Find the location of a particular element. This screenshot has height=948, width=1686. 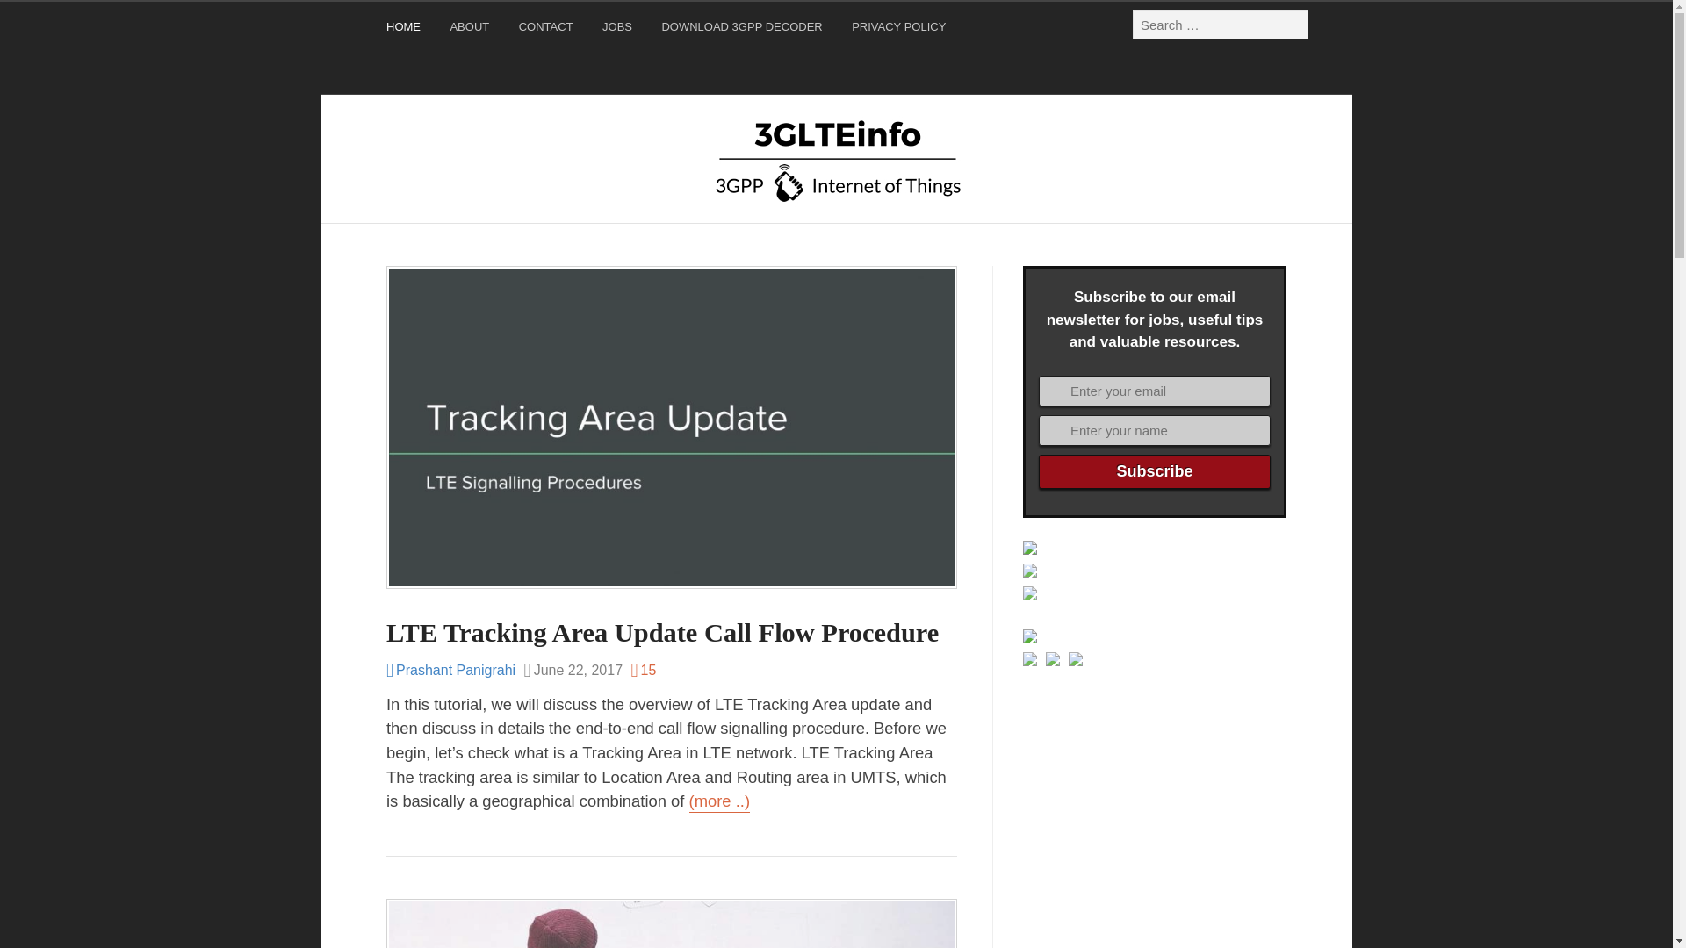

Enter your email is located at coordinates (1154, 391).